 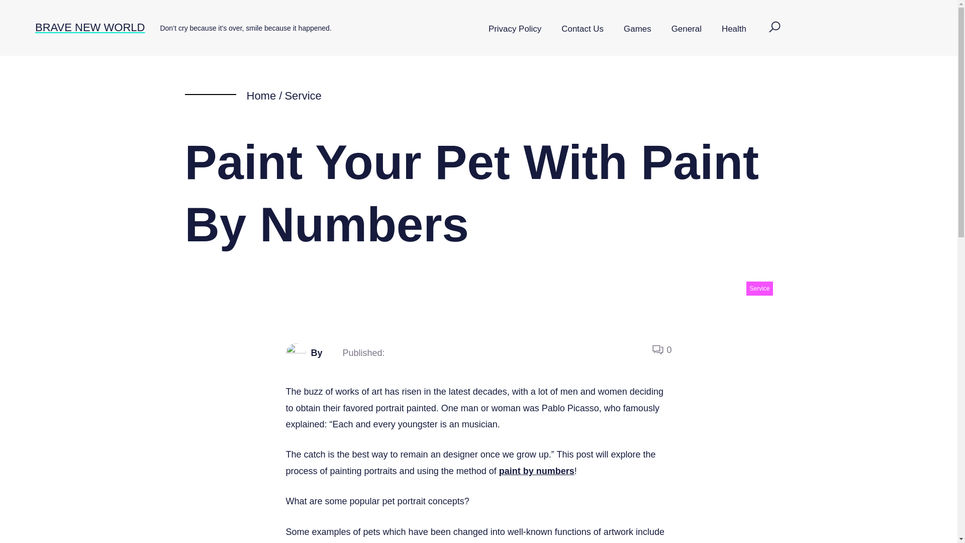 I want to click on Health, so click(x=734, y=29).